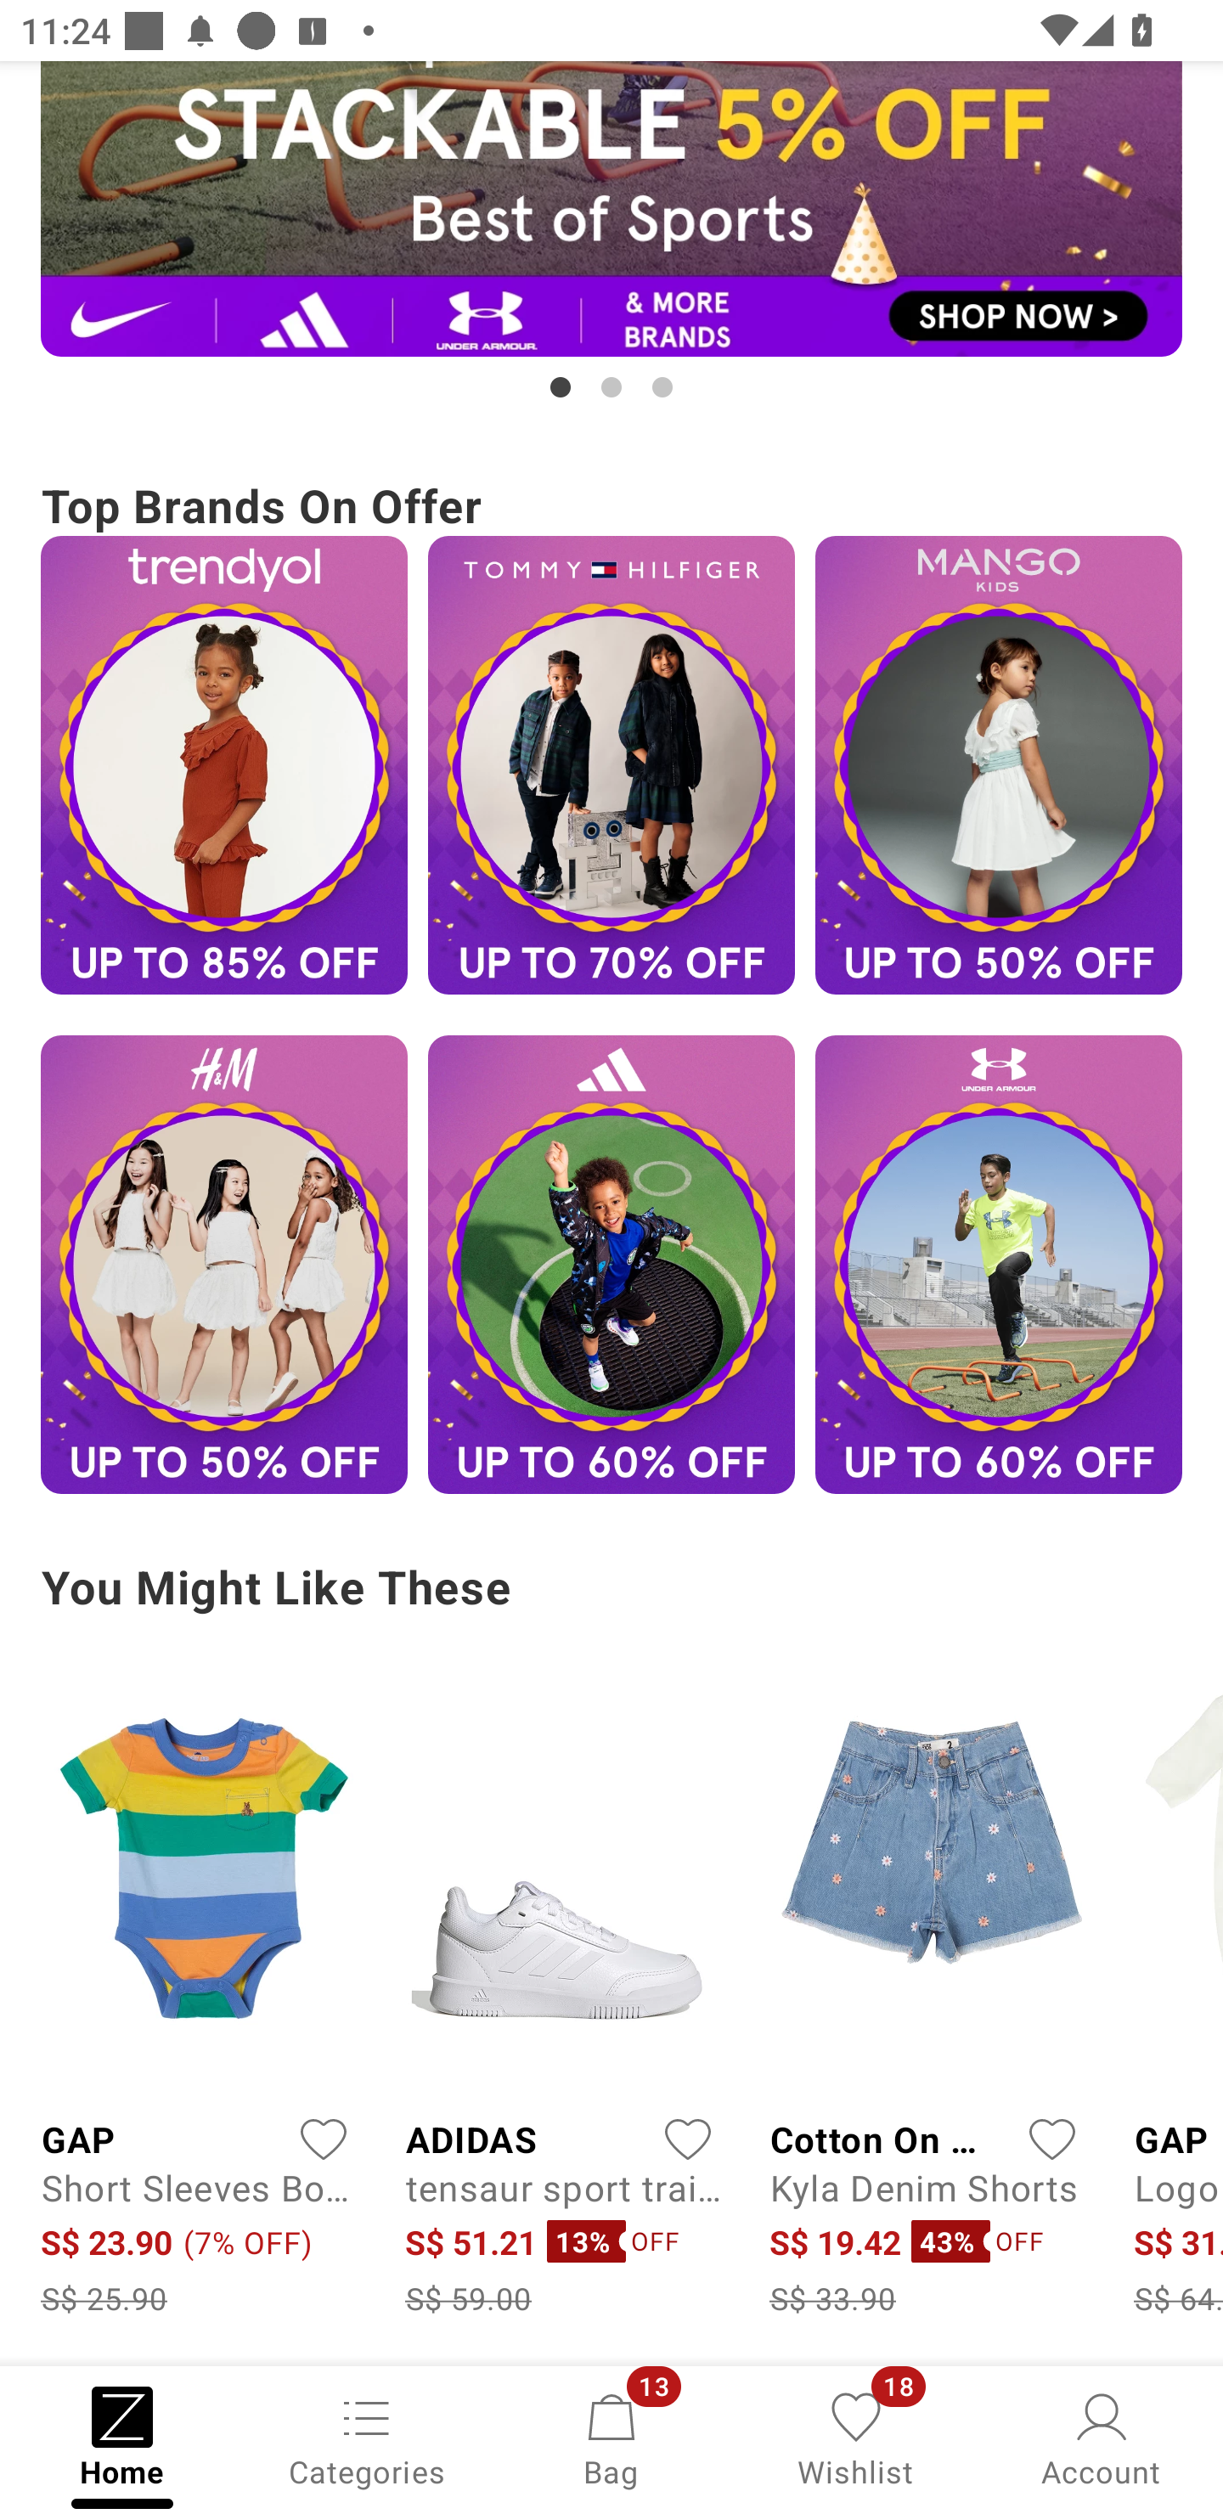 The height and width of the screenshot is (2514, 1223). I want to click on Campaign banner, so click(223, 765).